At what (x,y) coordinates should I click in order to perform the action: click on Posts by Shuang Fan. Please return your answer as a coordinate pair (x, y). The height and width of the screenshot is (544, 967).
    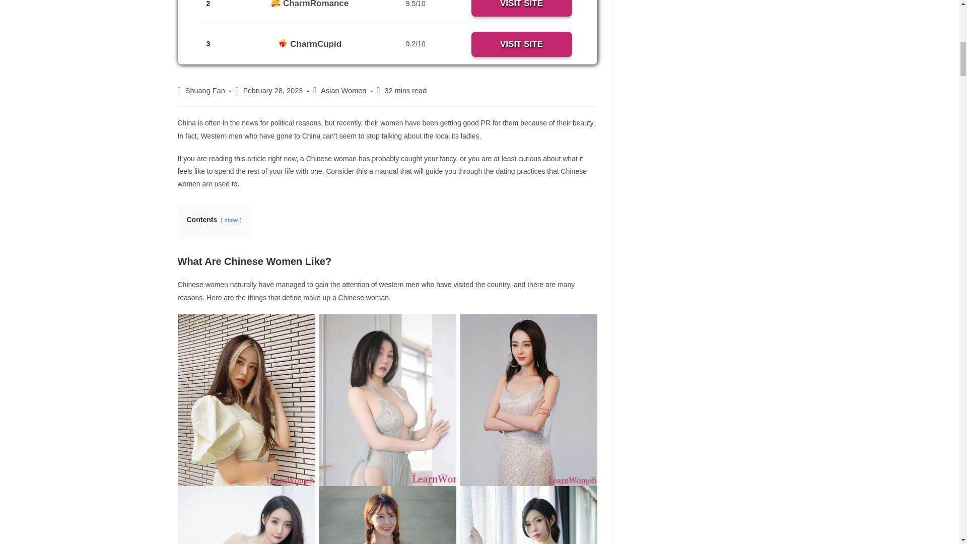
    Looking at the image, I should click on (205, 90).